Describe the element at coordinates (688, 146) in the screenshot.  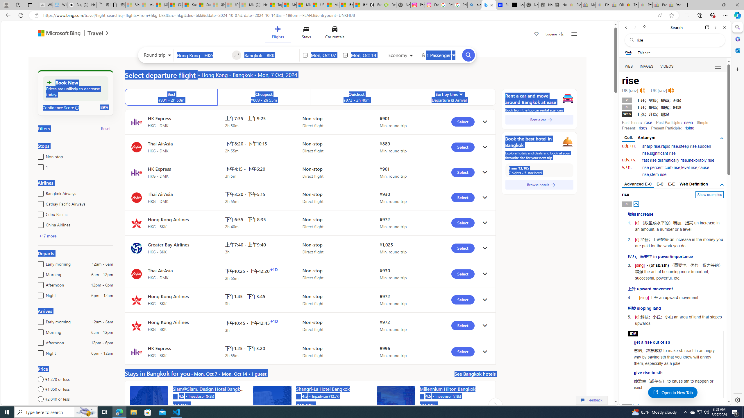
I see `steep rise` at that location.